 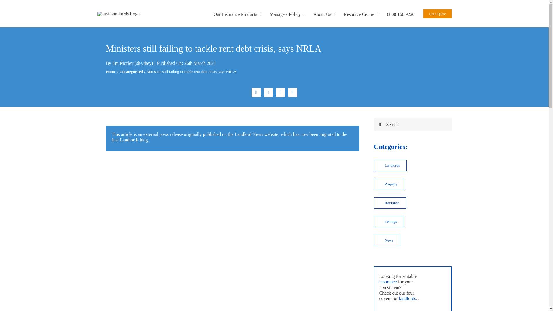 What do you see at coordinates (287, 14) in the screenshot?
I see `Manage a Policy` at bounding box center [287, 14].